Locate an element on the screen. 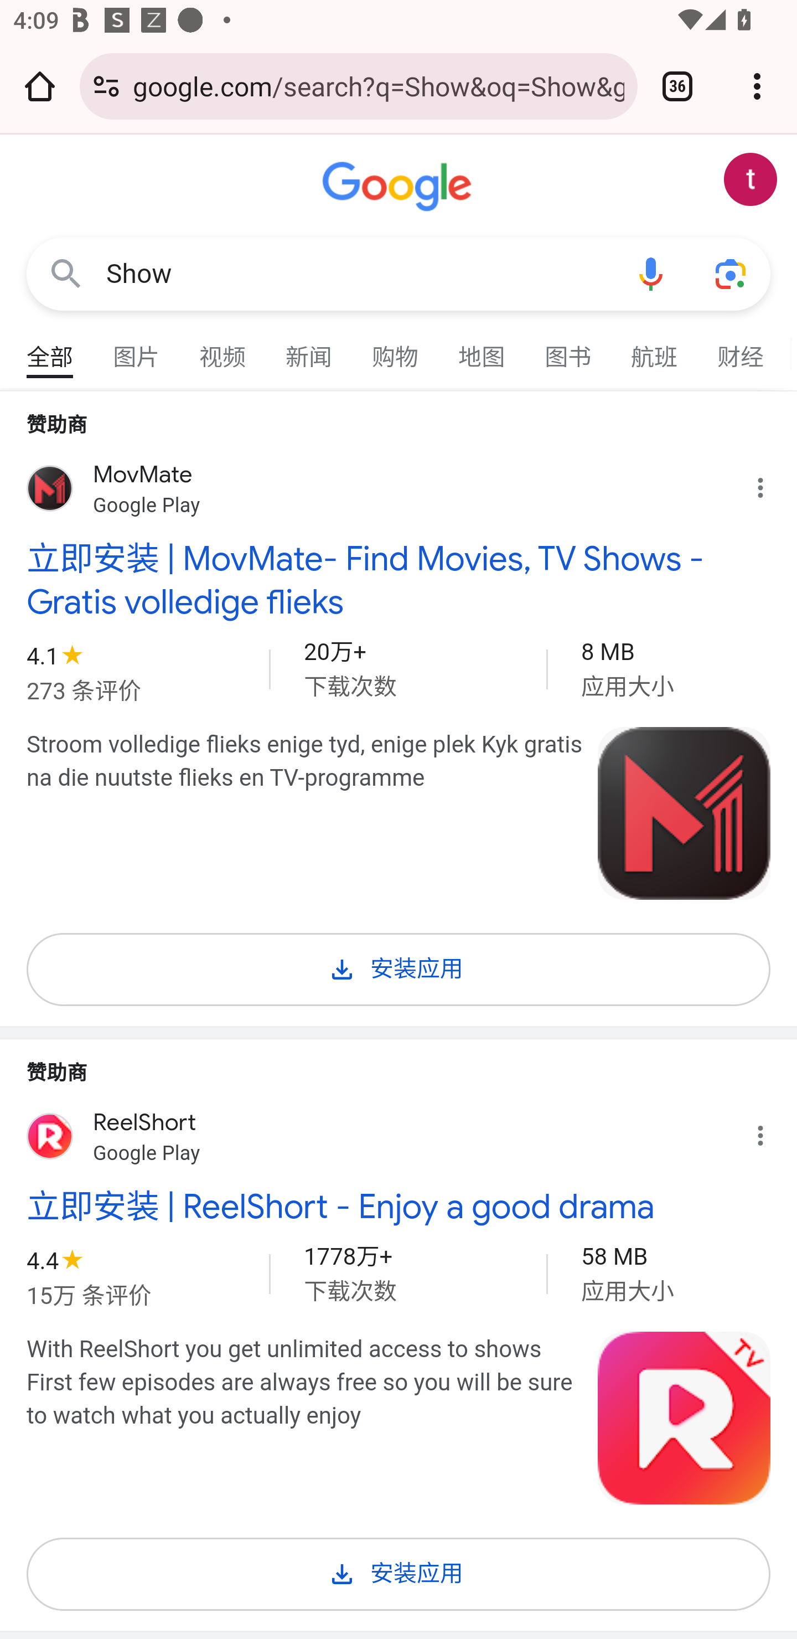 This screenshot has width=797, height=1639. Google 账号： test appium (testappium002@gmail.com) is located at coordinates (751, 179).